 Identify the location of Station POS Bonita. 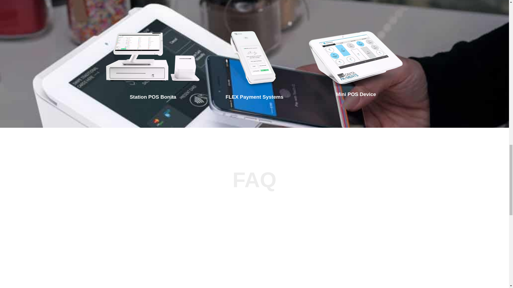
(153, 97).